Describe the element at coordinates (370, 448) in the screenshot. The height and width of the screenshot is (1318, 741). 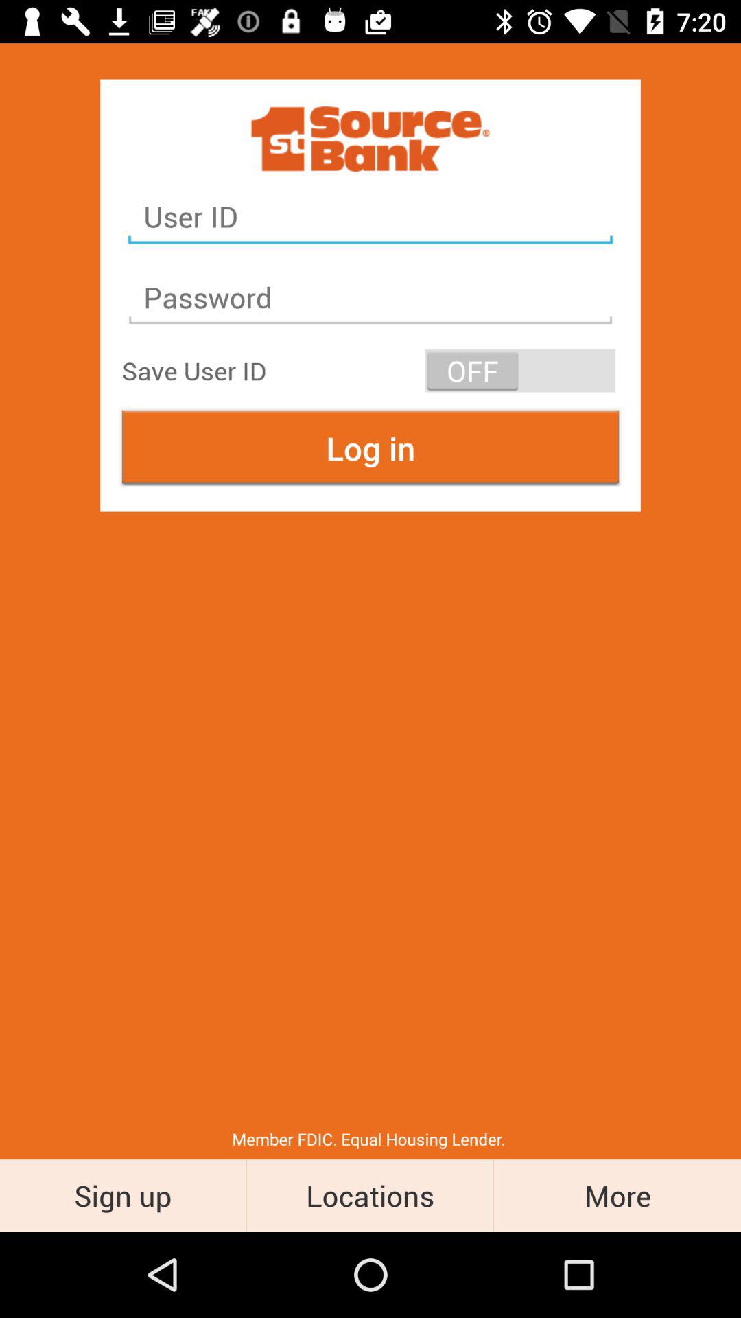
I see `press the item above member fdic equal` at that location.